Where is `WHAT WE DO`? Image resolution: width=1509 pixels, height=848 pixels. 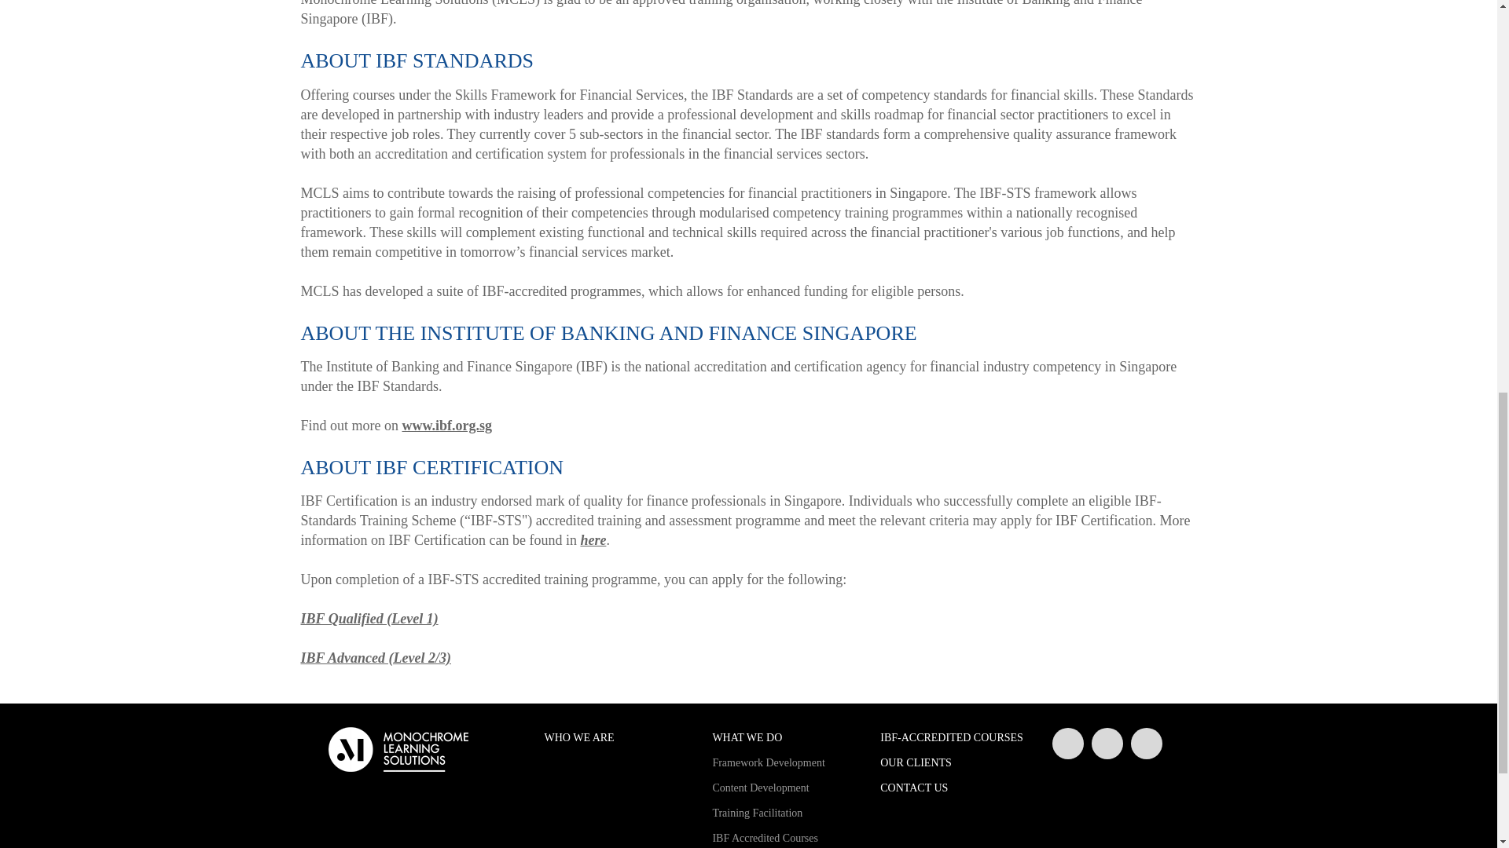
WHAT WE DO is located at coordinates (784, 738).